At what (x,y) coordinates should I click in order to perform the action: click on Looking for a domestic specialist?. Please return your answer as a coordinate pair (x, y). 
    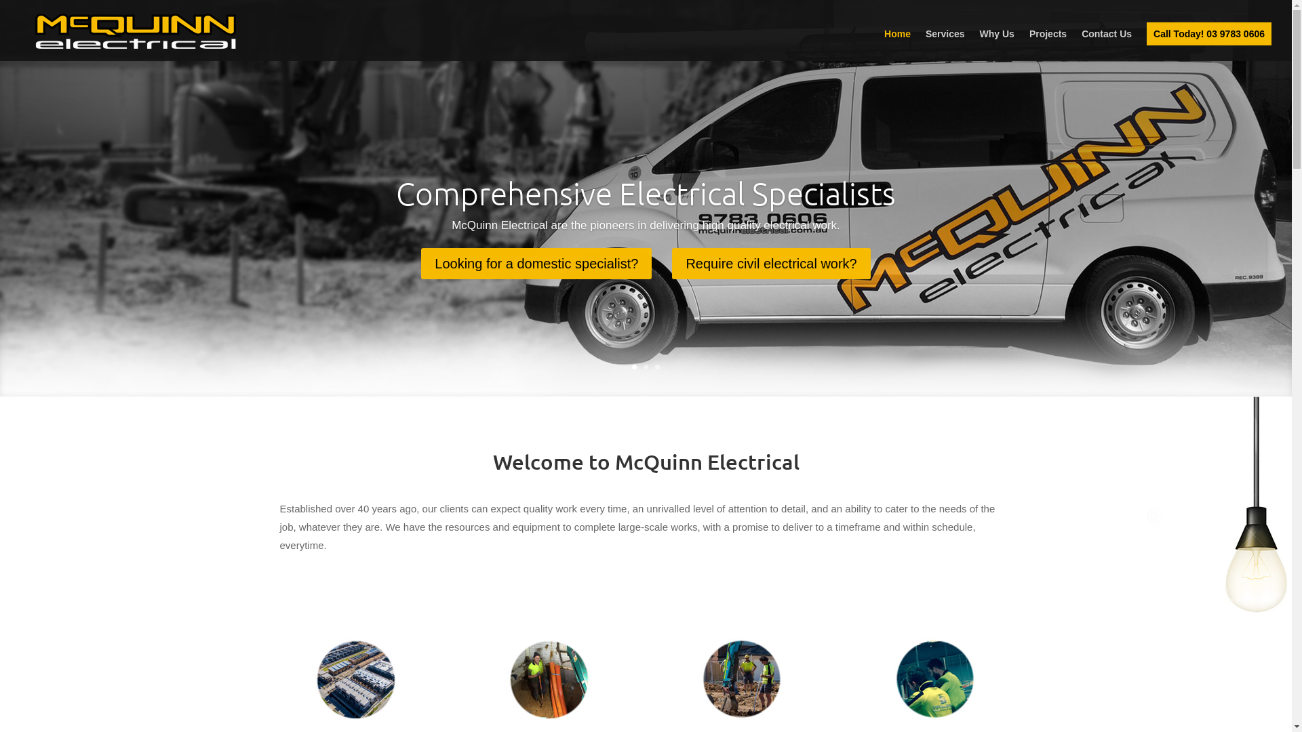
    Looking at the image, I should click on (536, 264).